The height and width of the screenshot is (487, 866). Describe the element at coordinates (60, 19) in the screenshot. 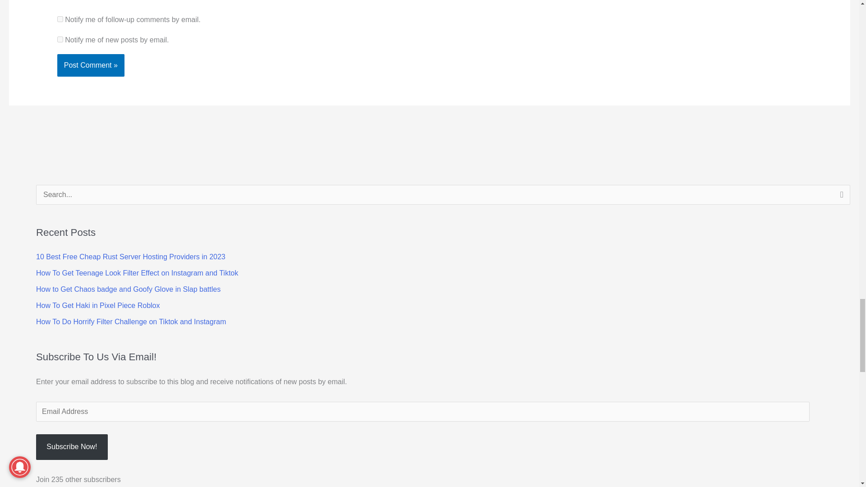

I see `subscribe` at that location.